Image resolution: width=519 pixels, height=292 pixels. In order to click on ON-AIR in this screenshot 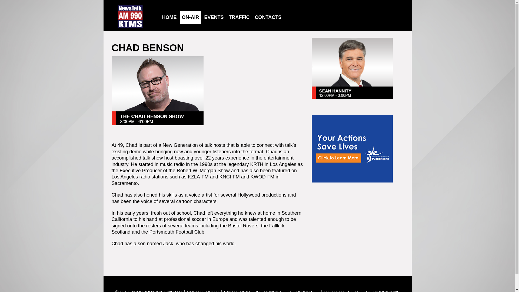, I will do `click(191, 17)`.